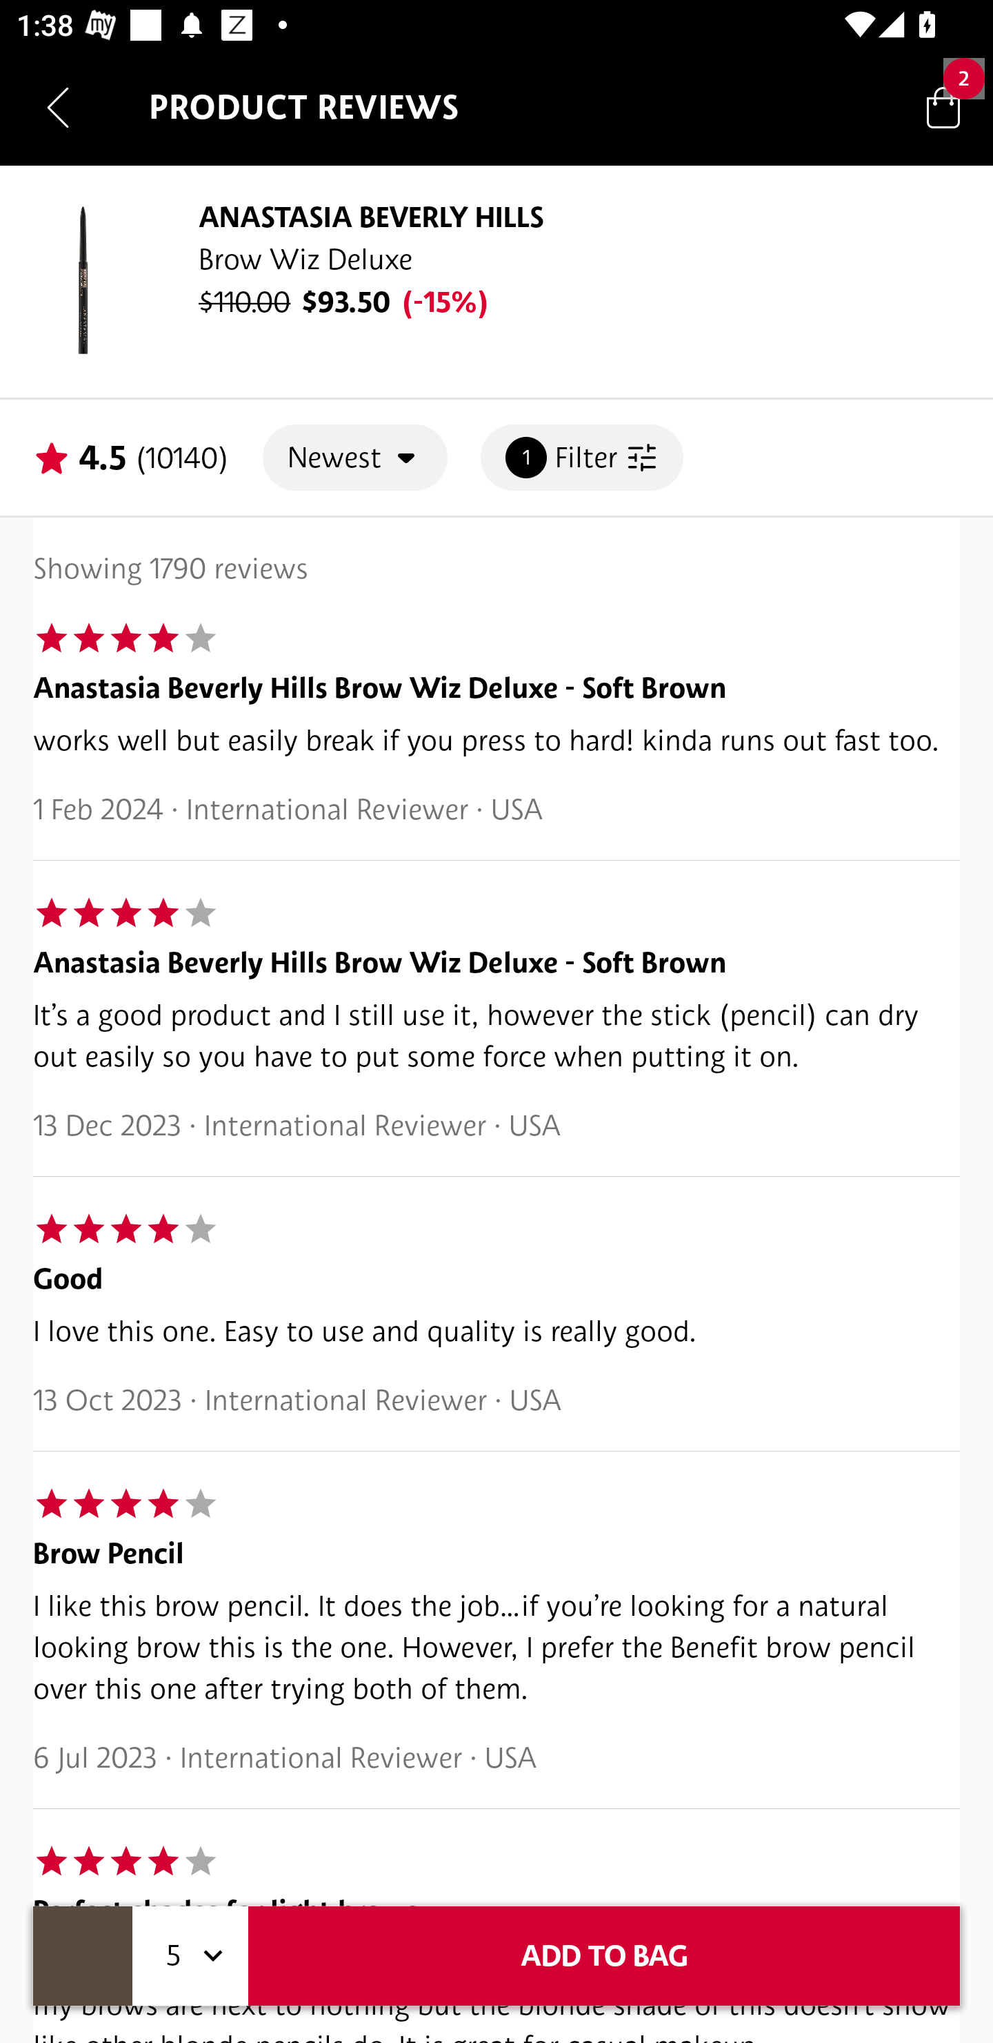 The image size is (993, 2043). What do you see at coordinates (604, 1956) in the screenshot?
I see `ADD TO BAG` at bounding box center [604, 1956].